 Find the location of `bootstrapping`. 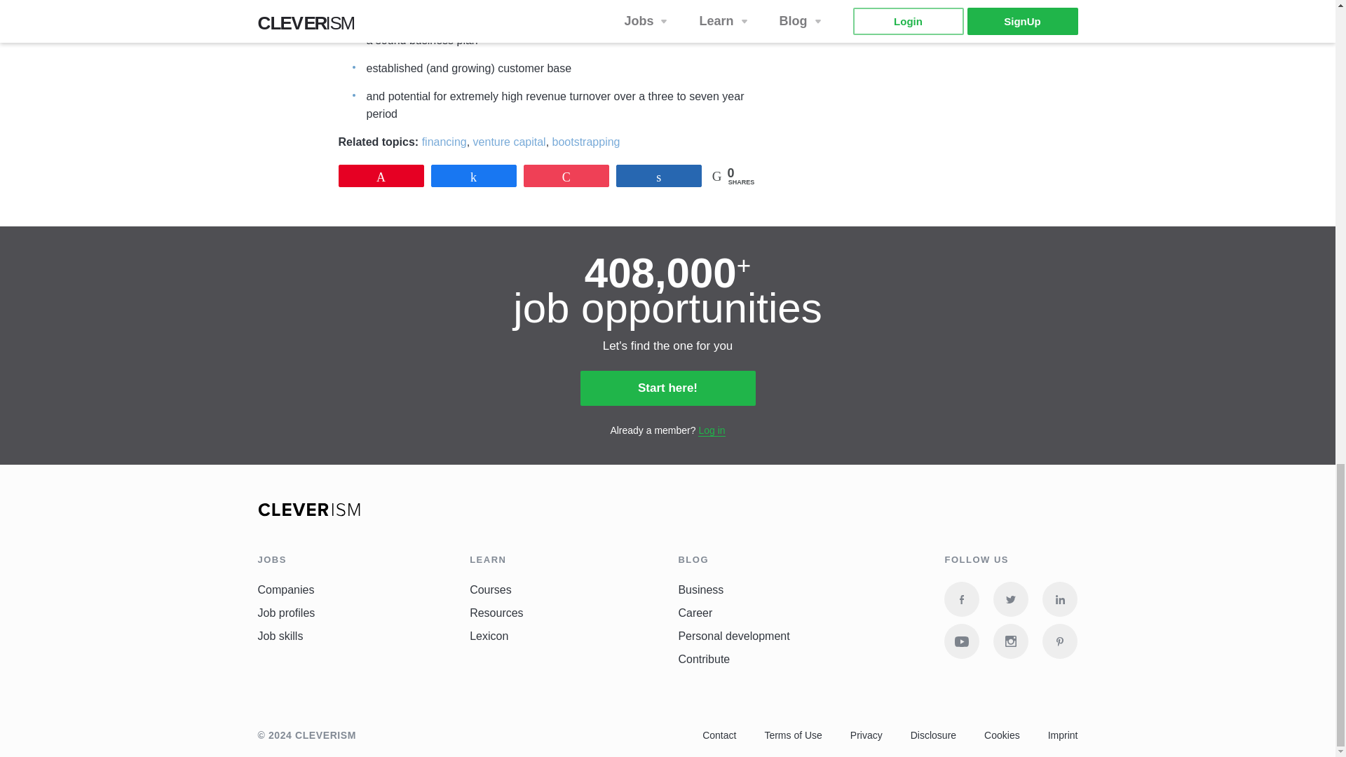

bootstrapping is located at coordinates (586, 143).